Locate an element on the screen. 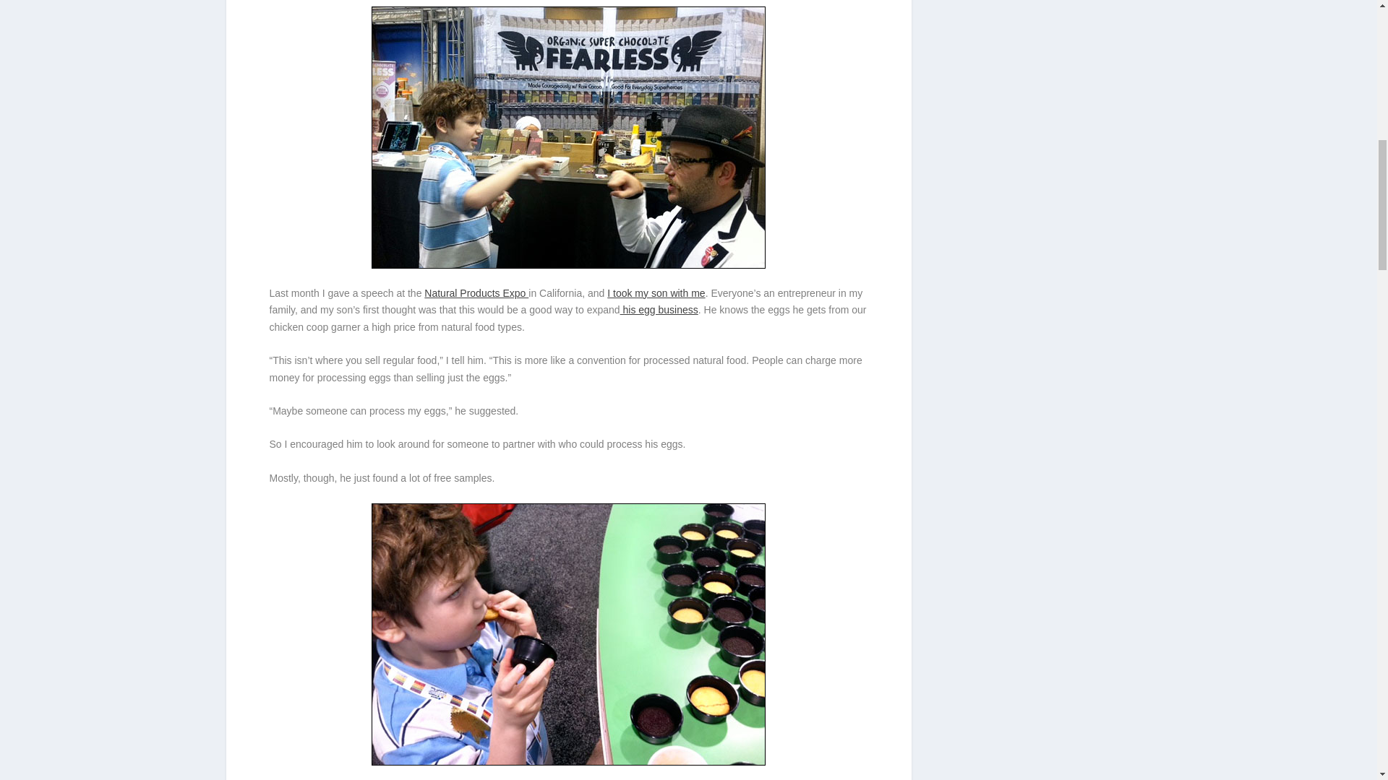 The image size is (1388, 780).  his egg business is located at coordinates (659, 310).